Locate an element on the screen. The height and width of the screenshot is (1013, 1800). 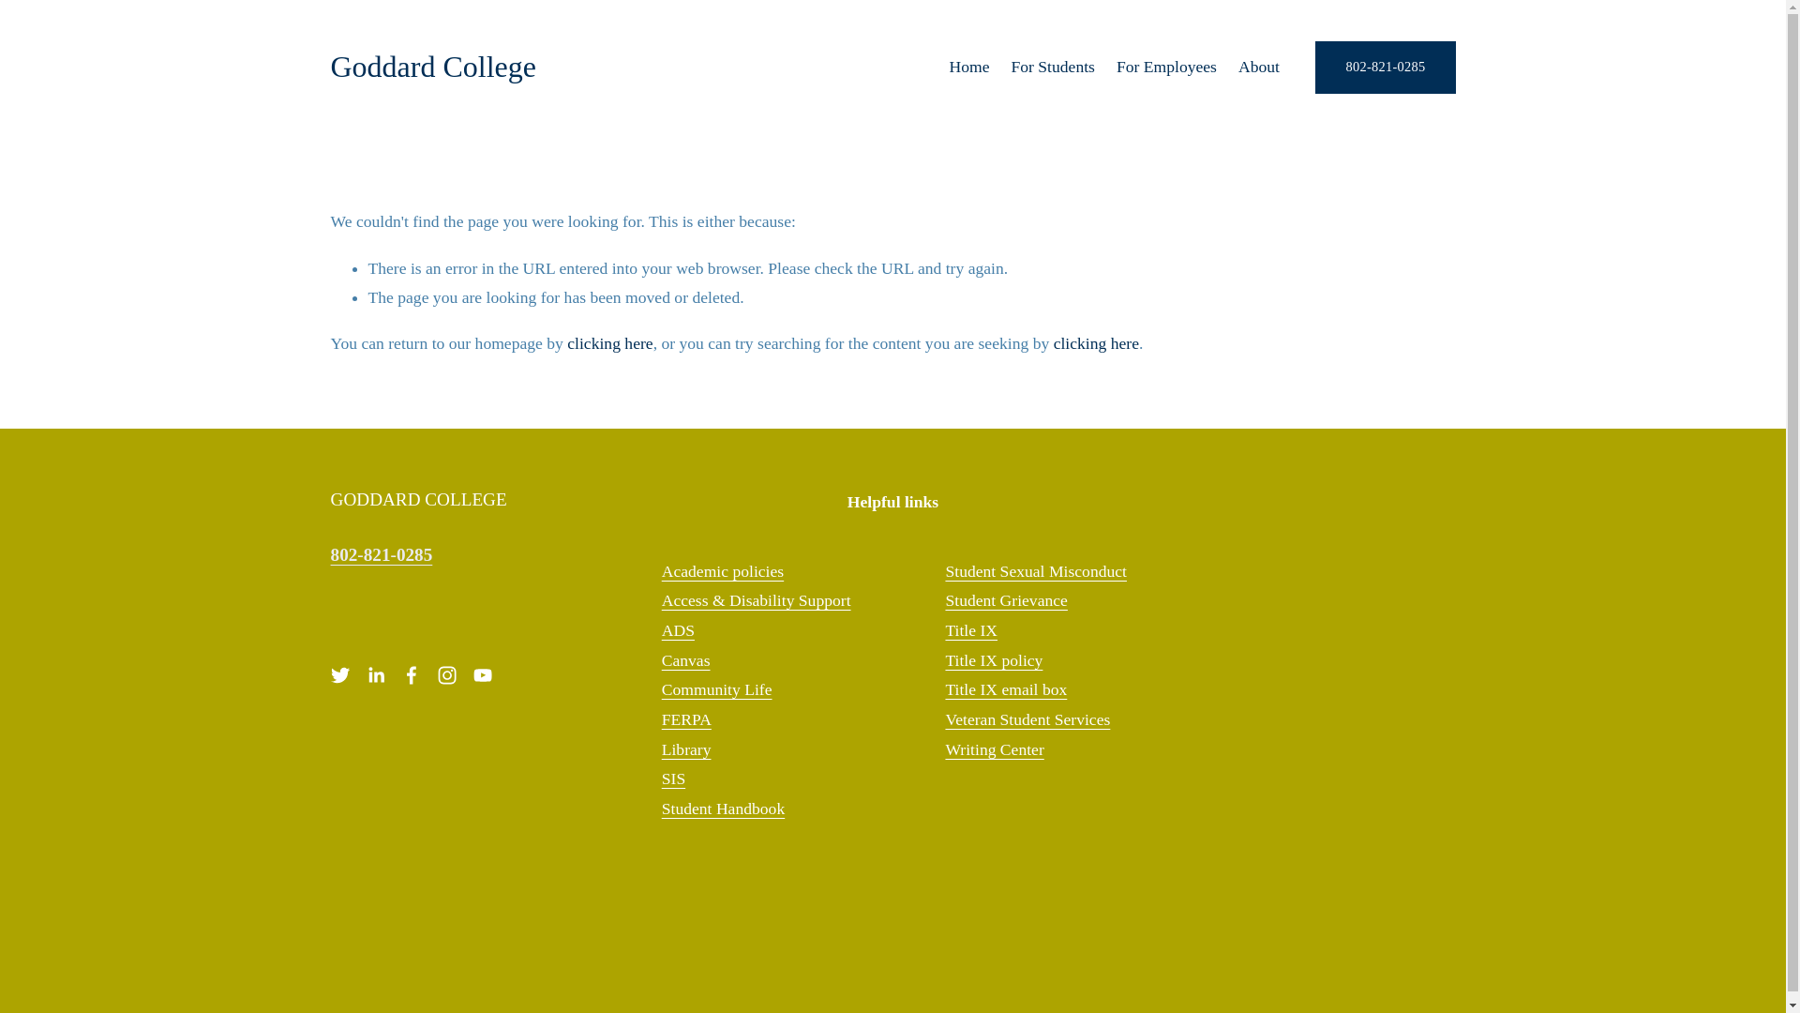
Home is located at coordinates (967, 67).